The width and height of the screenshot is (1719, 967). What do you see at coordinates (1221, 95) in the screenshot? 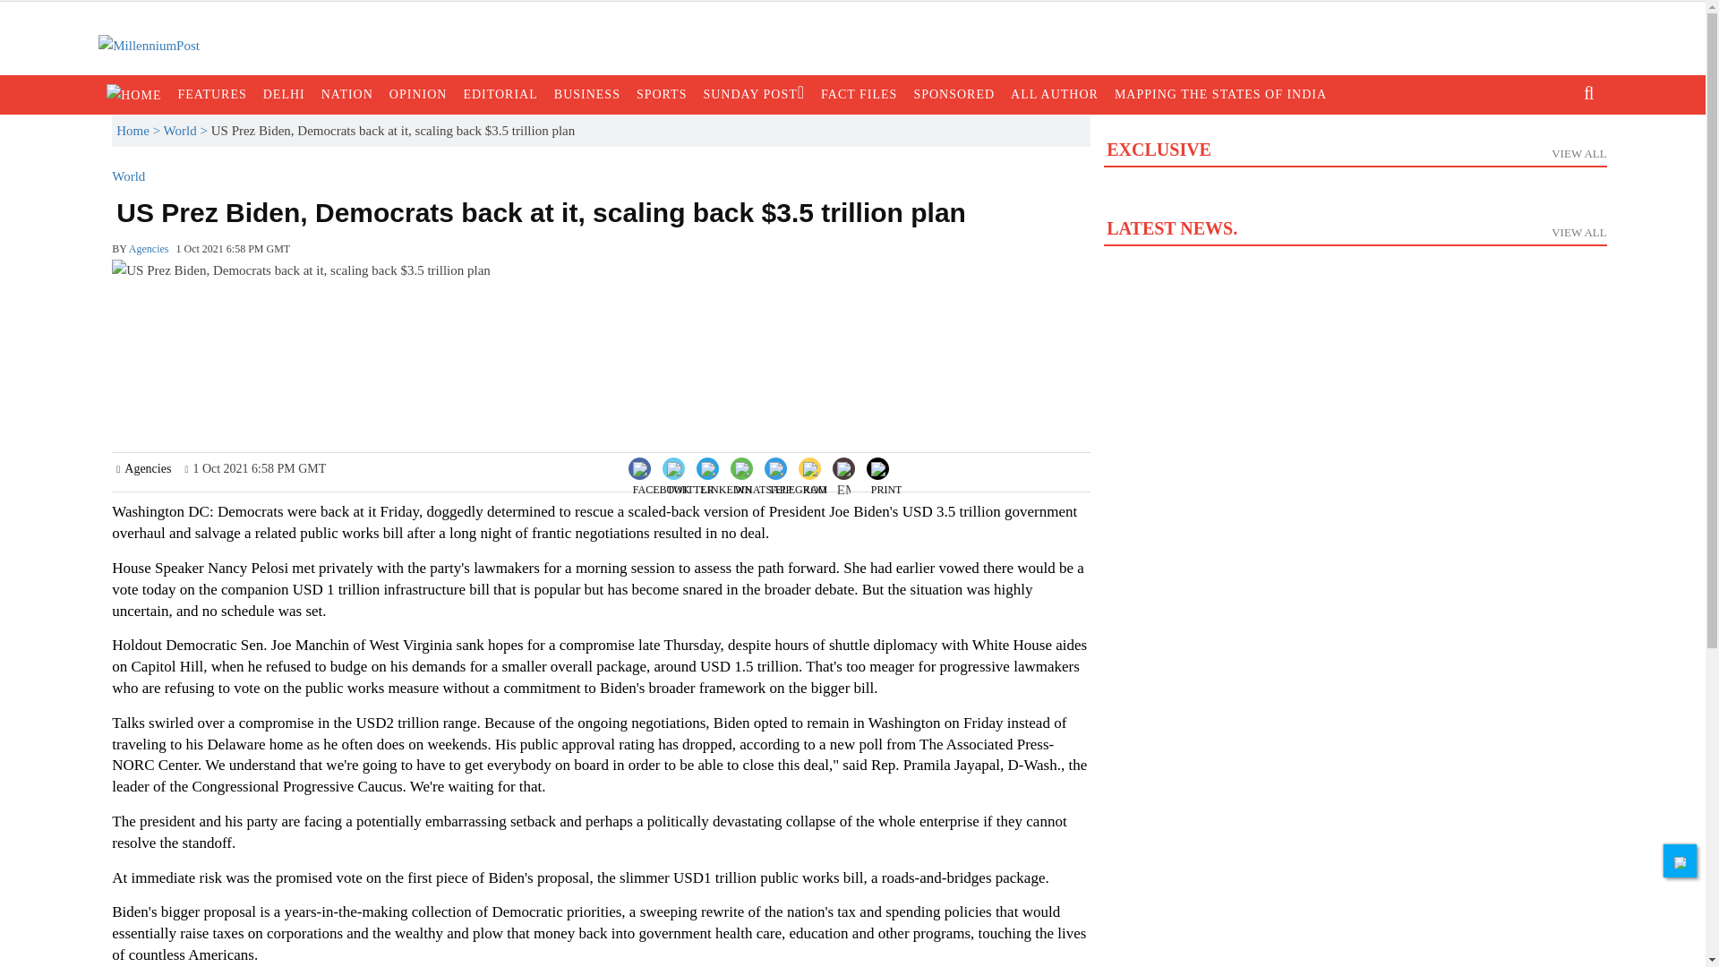
I see `FACT FILES` at bounding box center [1221, 95].